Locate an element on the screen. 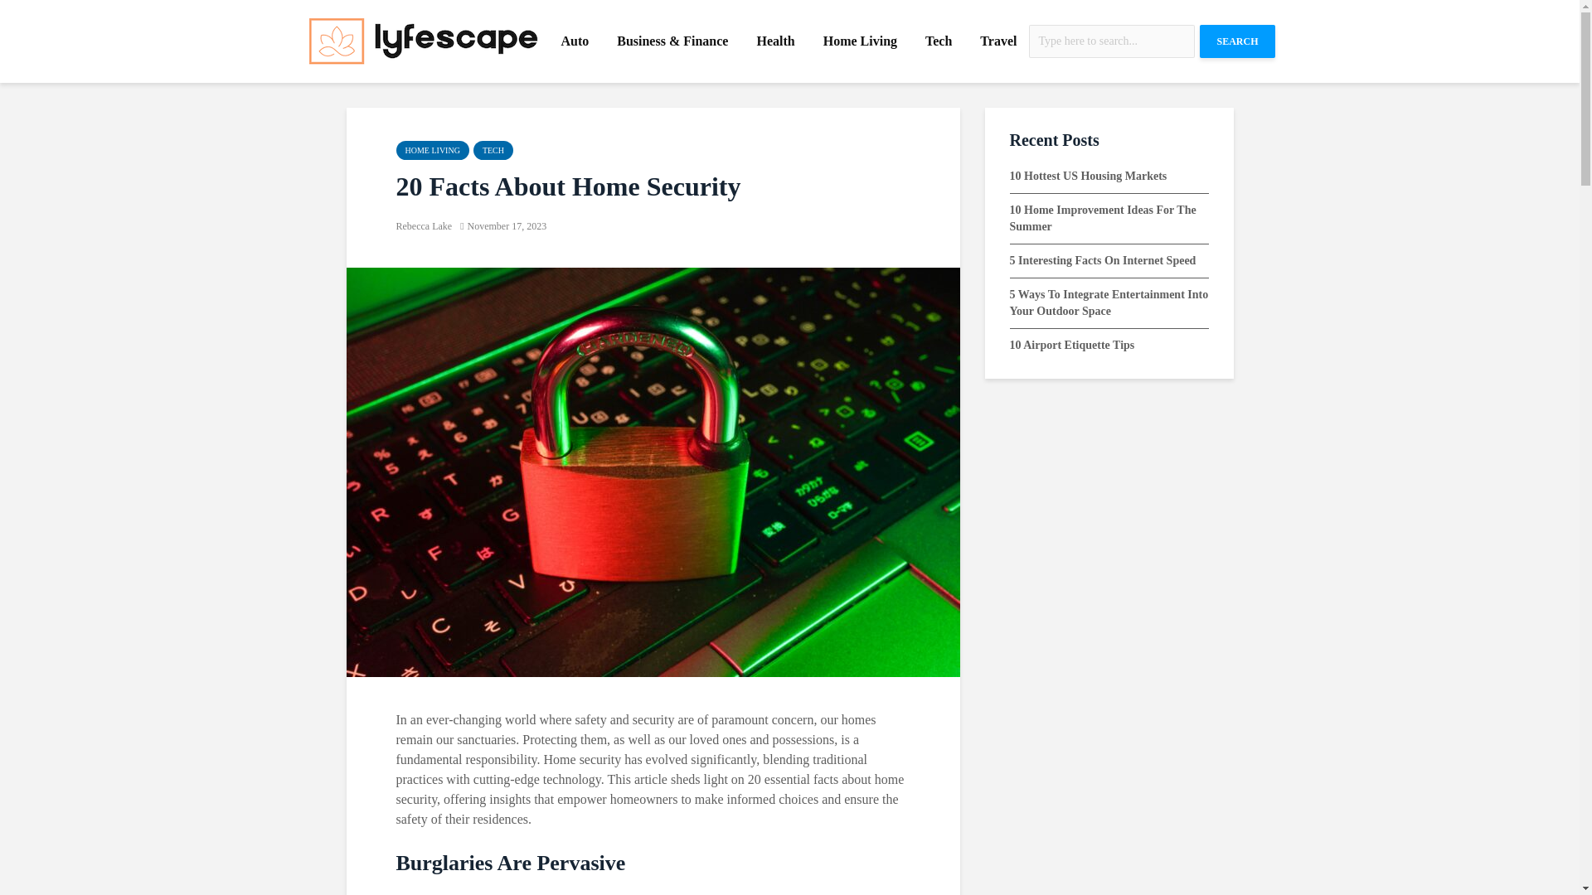 The image size is (1592, 895). 5 Ways To Integrate Entertainment Into Your Outdoor Space is located at coordinates (1109, 302).